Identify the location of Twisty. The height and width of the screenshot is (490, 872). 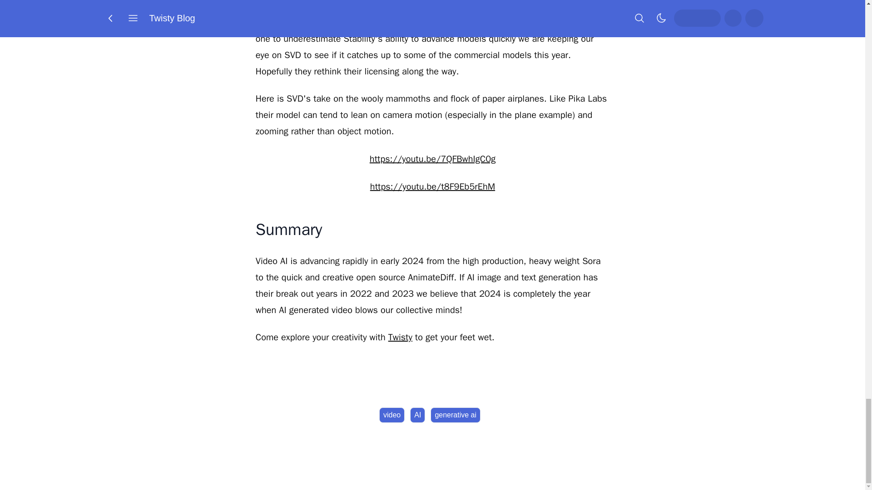
(400, 338).